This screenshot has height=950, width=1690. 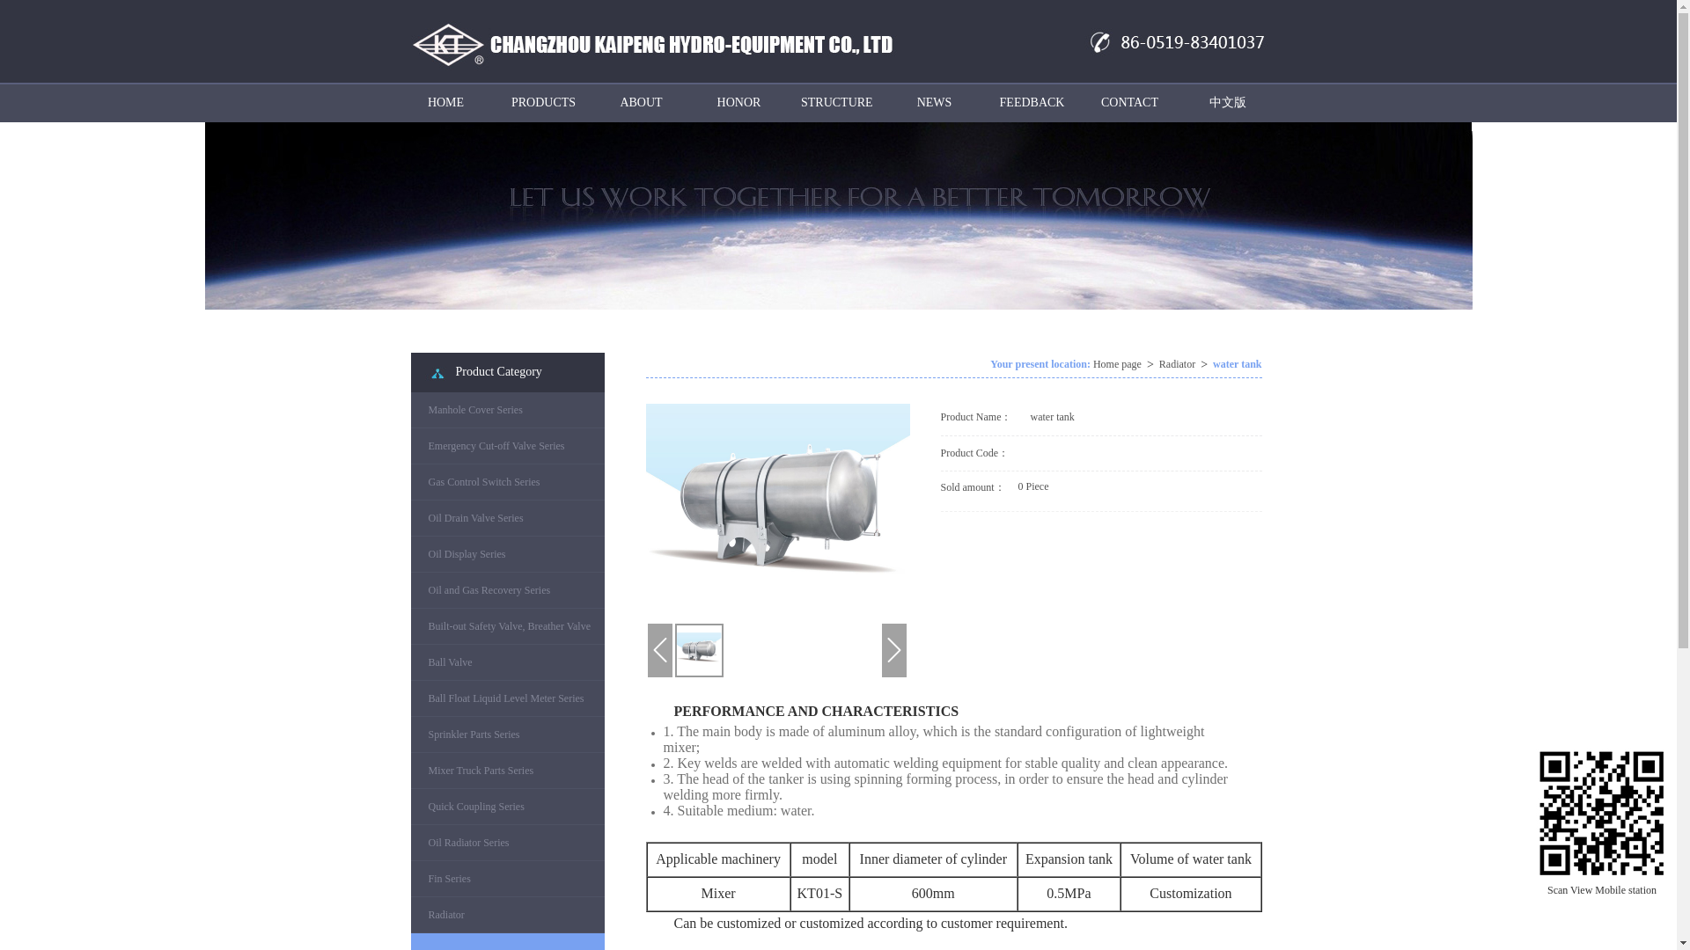 I want to click on HOME, so click(x=445, y=103).